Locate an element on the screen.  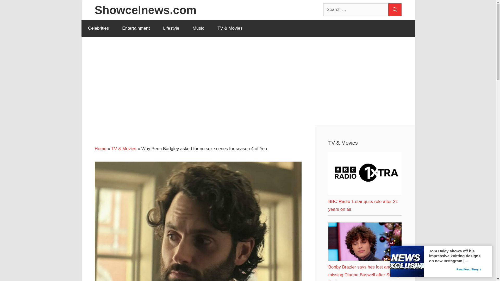
Search for: is located at coordinates (362, 9).